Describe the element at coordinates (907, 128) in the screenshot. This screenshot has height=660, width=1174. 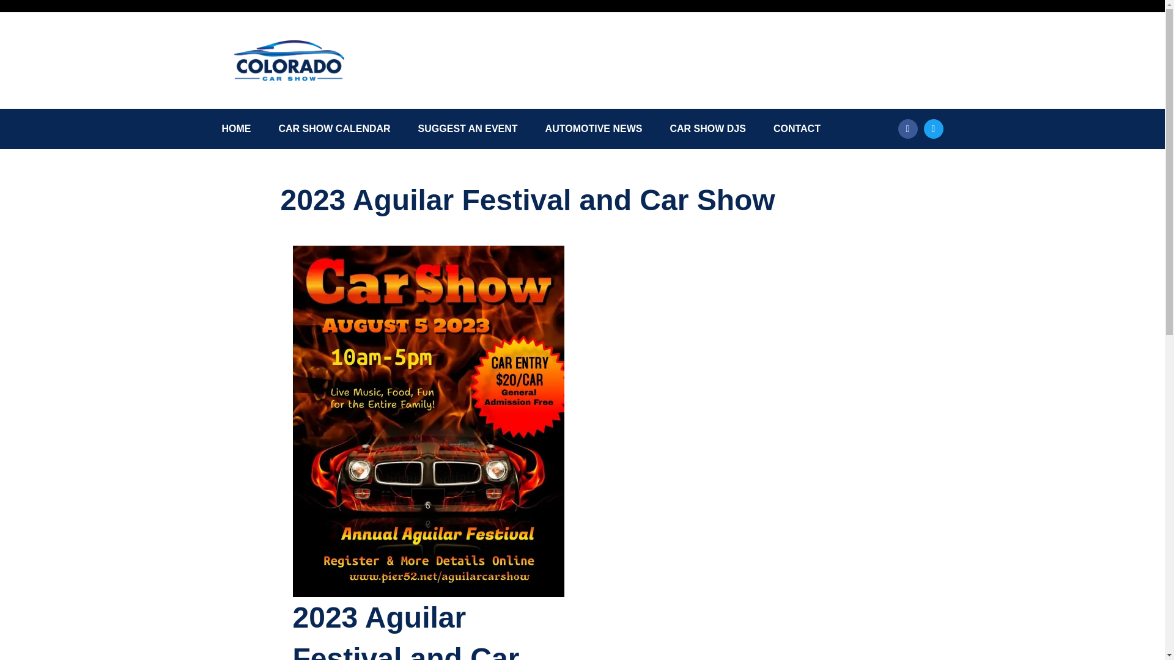
I see `Facebook-f` at that location.